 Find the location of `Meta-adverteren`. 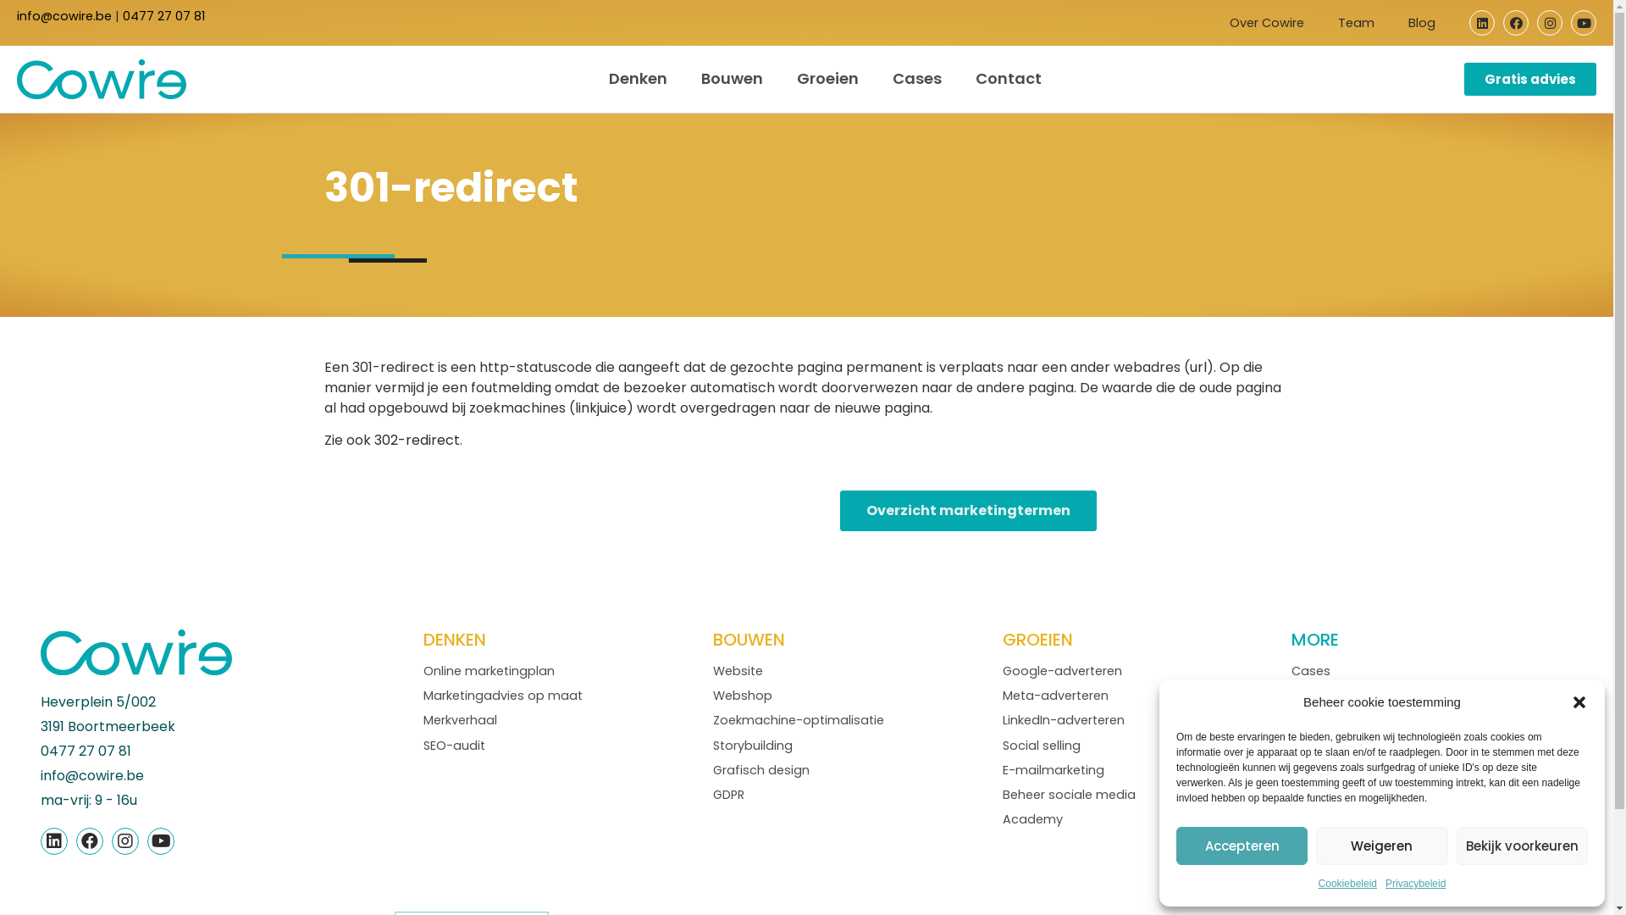

Meta-adverteren is located at coordinates (1055, 696).